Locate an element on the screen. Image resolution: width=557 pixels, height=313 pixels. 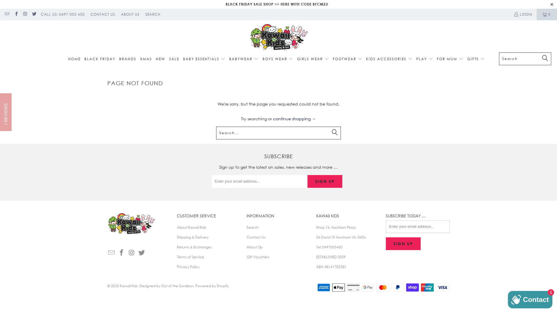
XMAS is located at coordinates (146, 59).